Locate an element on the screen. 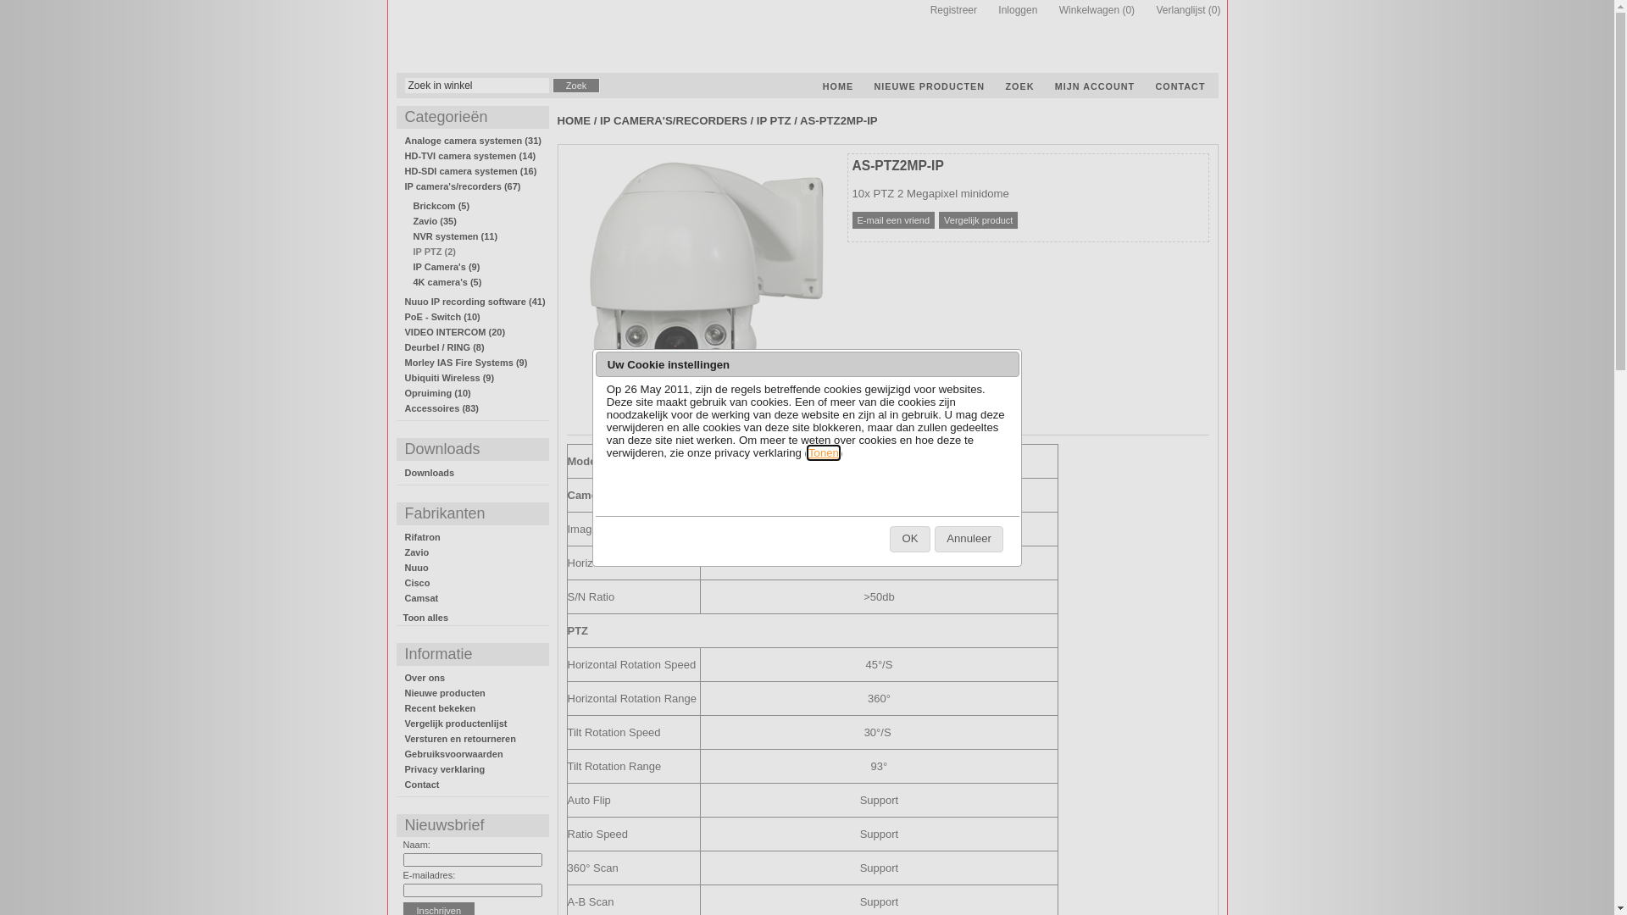 This screenshot has height=915, width=1627. VIDEO INTERCOM (20) is located at coordinates (456, 332).